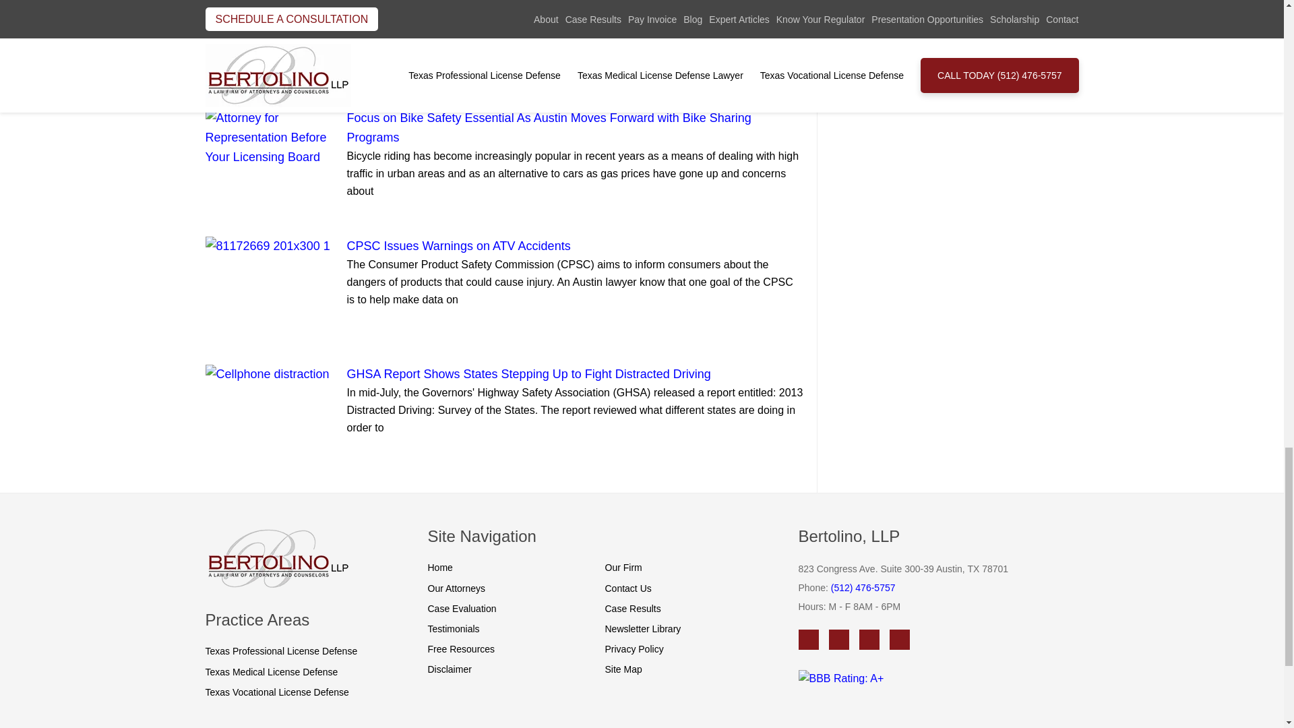 Image resolution: width=1294 pixels, height=728 pixels. What do you see at coordinates (268, 287) in the screenshot?
I see `CPSC Issues Warnings on ATV Accidents` at bounding box center [268, 287].